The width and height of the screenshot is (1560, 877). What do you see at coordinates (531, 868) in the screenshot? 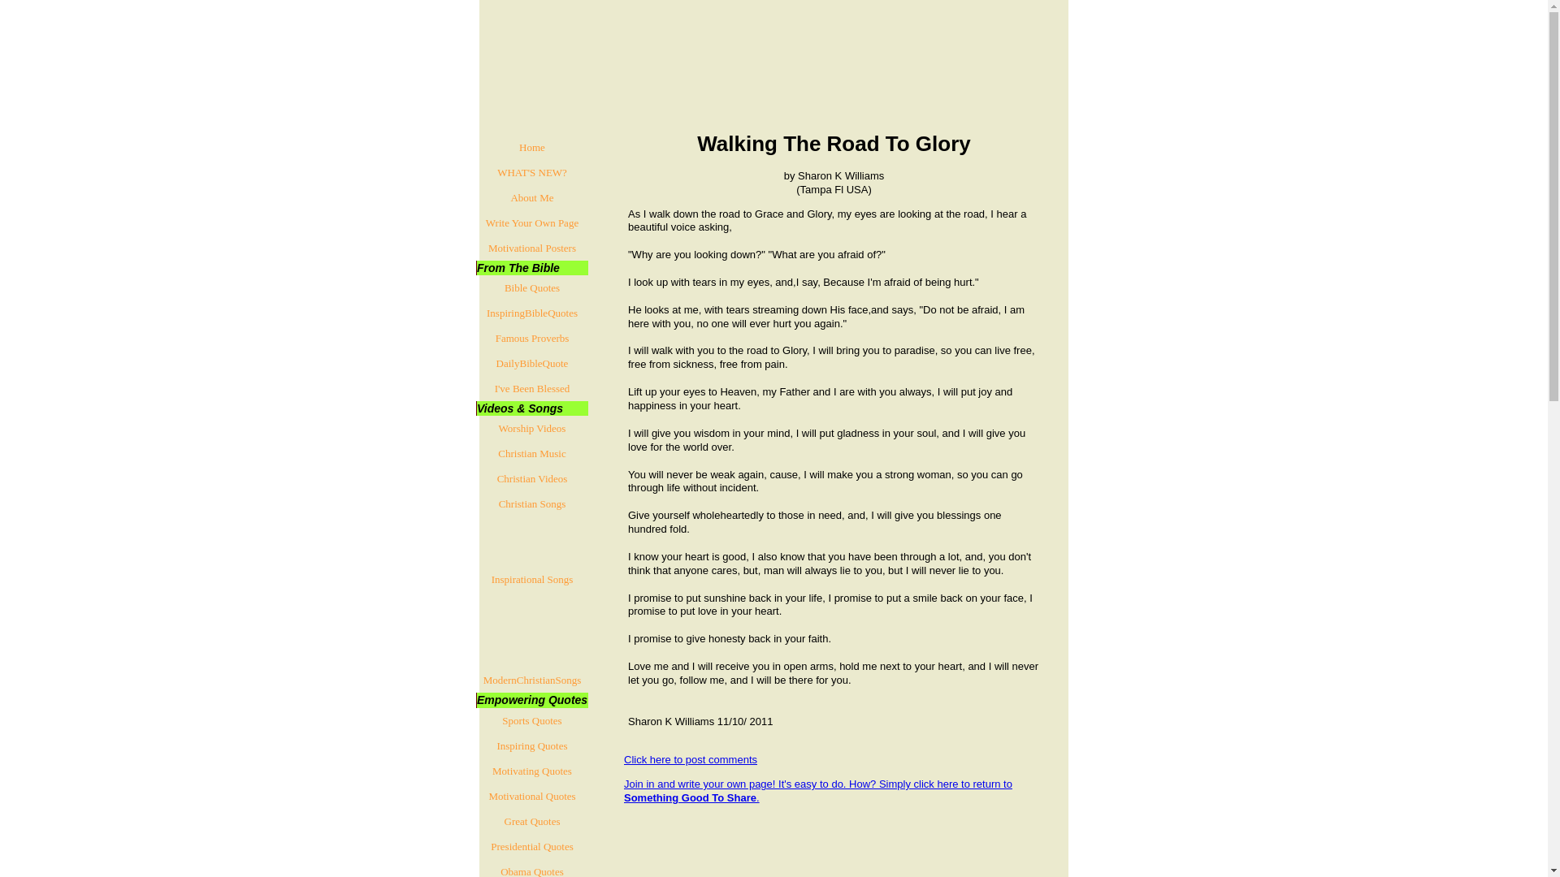
I see `Obama Quotes` at bounding box center [531, 868].